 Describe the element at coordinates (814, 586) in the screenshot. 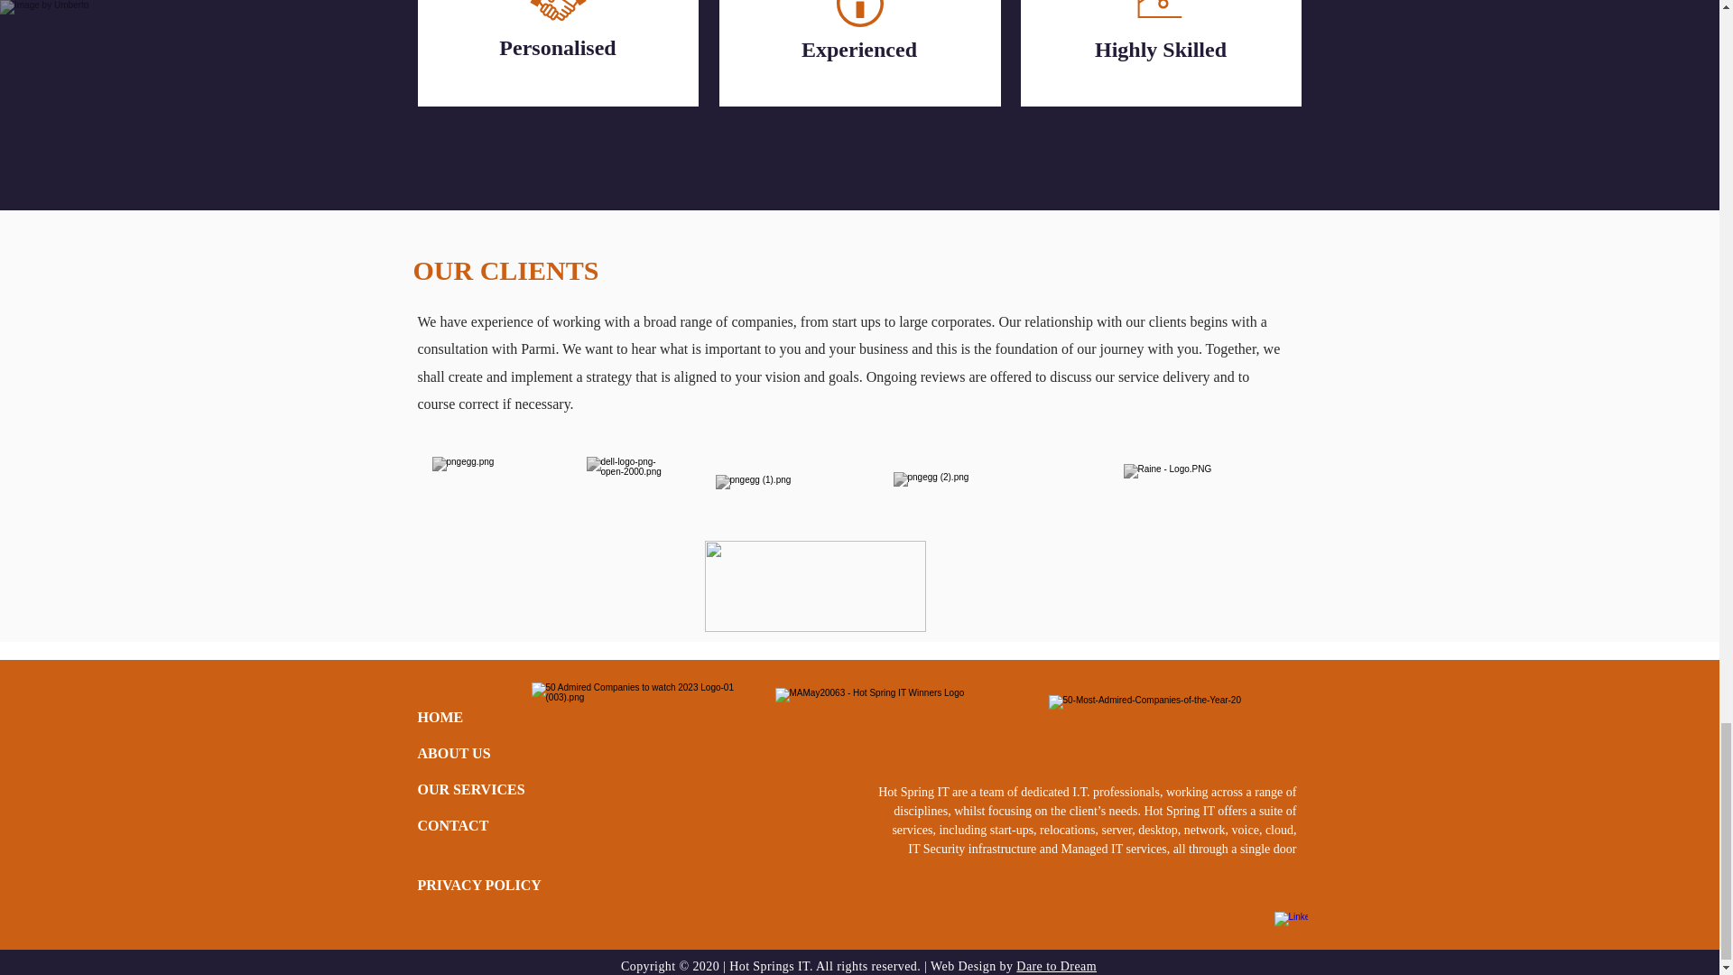

I see `Mayfair Equity Partners .png` at that location.